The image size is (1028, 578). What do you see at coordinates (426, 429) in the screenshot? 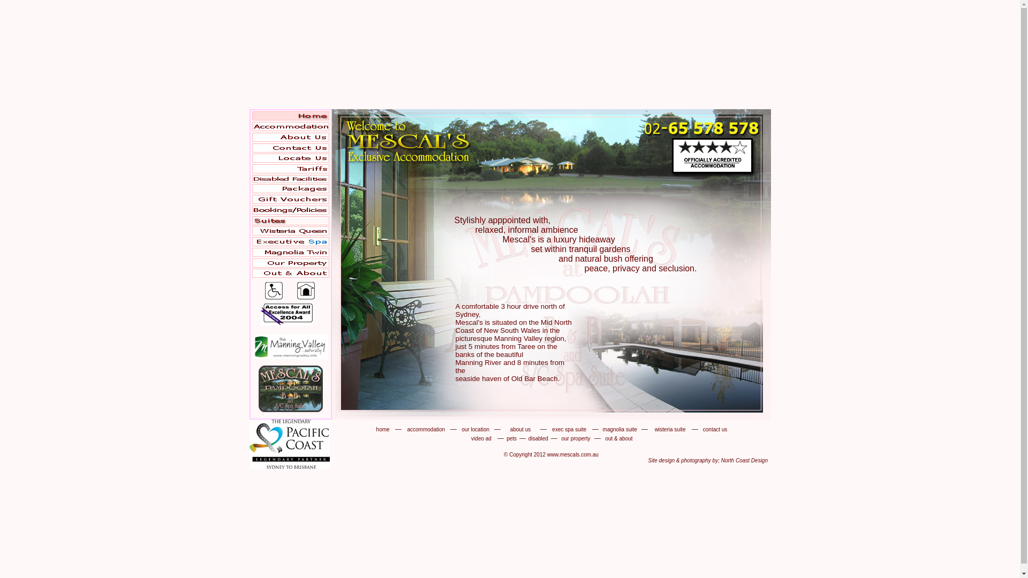
I see `accommodation` at bounding box center [426, 429].